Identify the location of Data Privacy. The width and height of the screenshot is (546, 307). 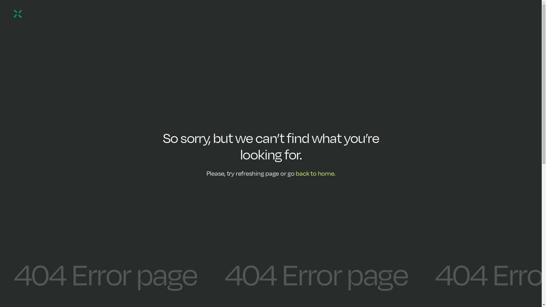
(286, 14).